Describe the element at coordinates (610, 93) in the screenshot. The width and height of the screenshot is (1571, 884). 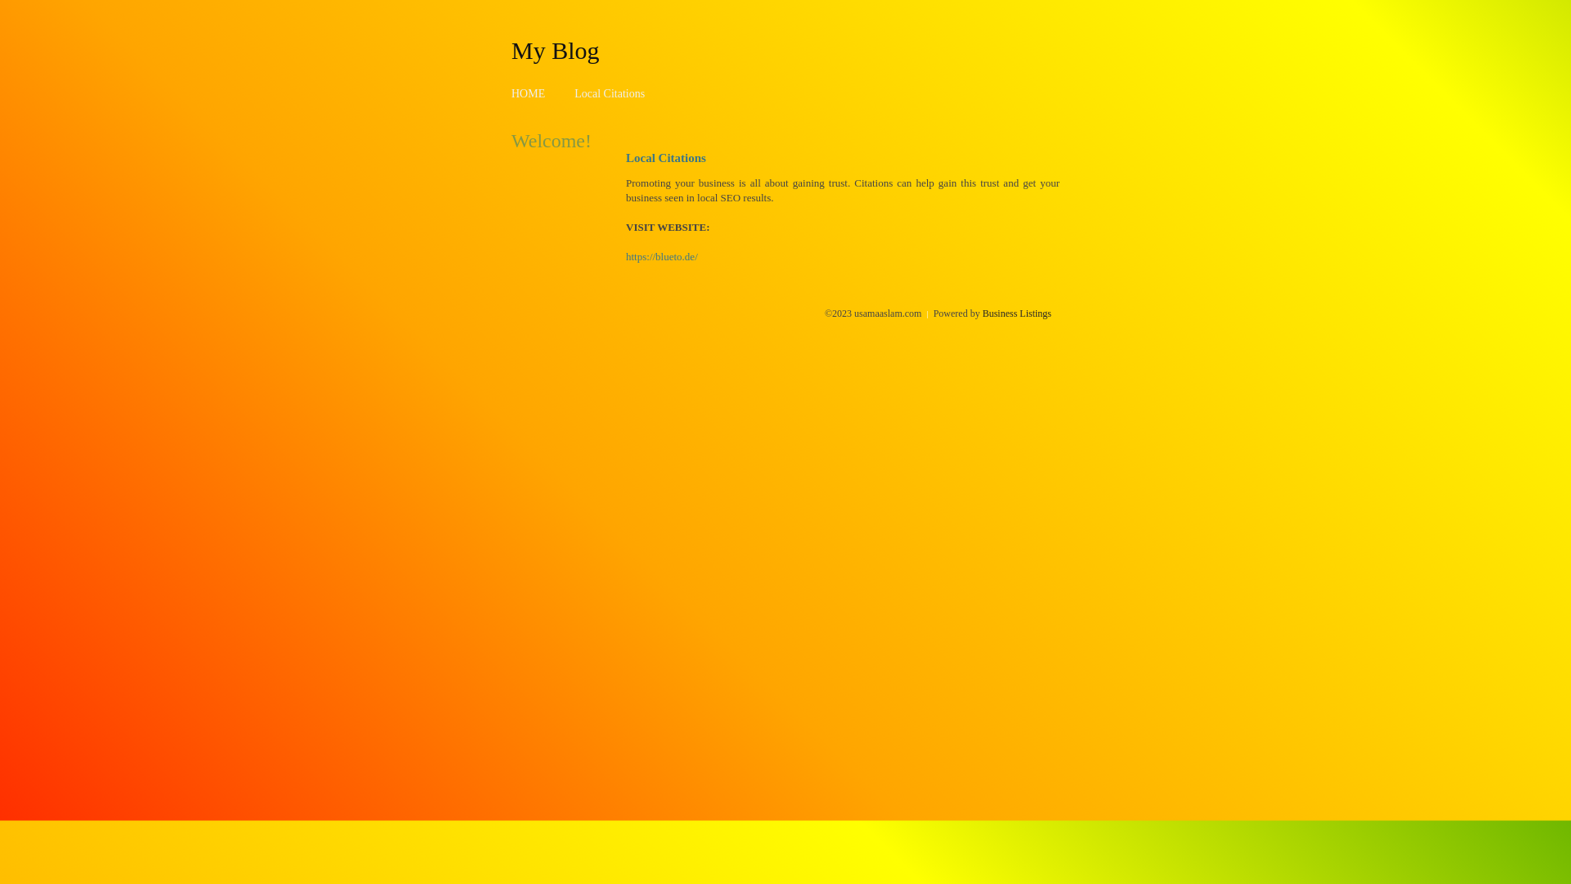
I see `Local Citations` at that location.